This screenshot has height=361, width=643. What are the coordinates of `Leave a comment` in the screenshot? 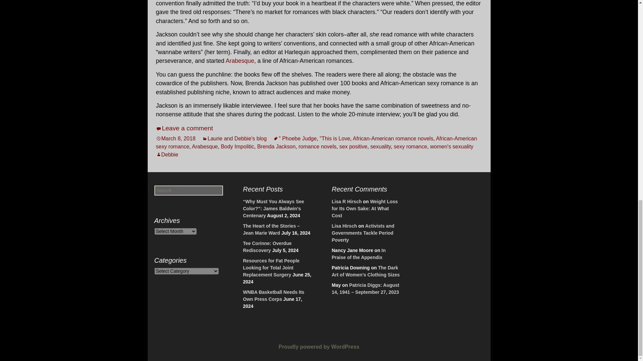 It's located at (185, 128).